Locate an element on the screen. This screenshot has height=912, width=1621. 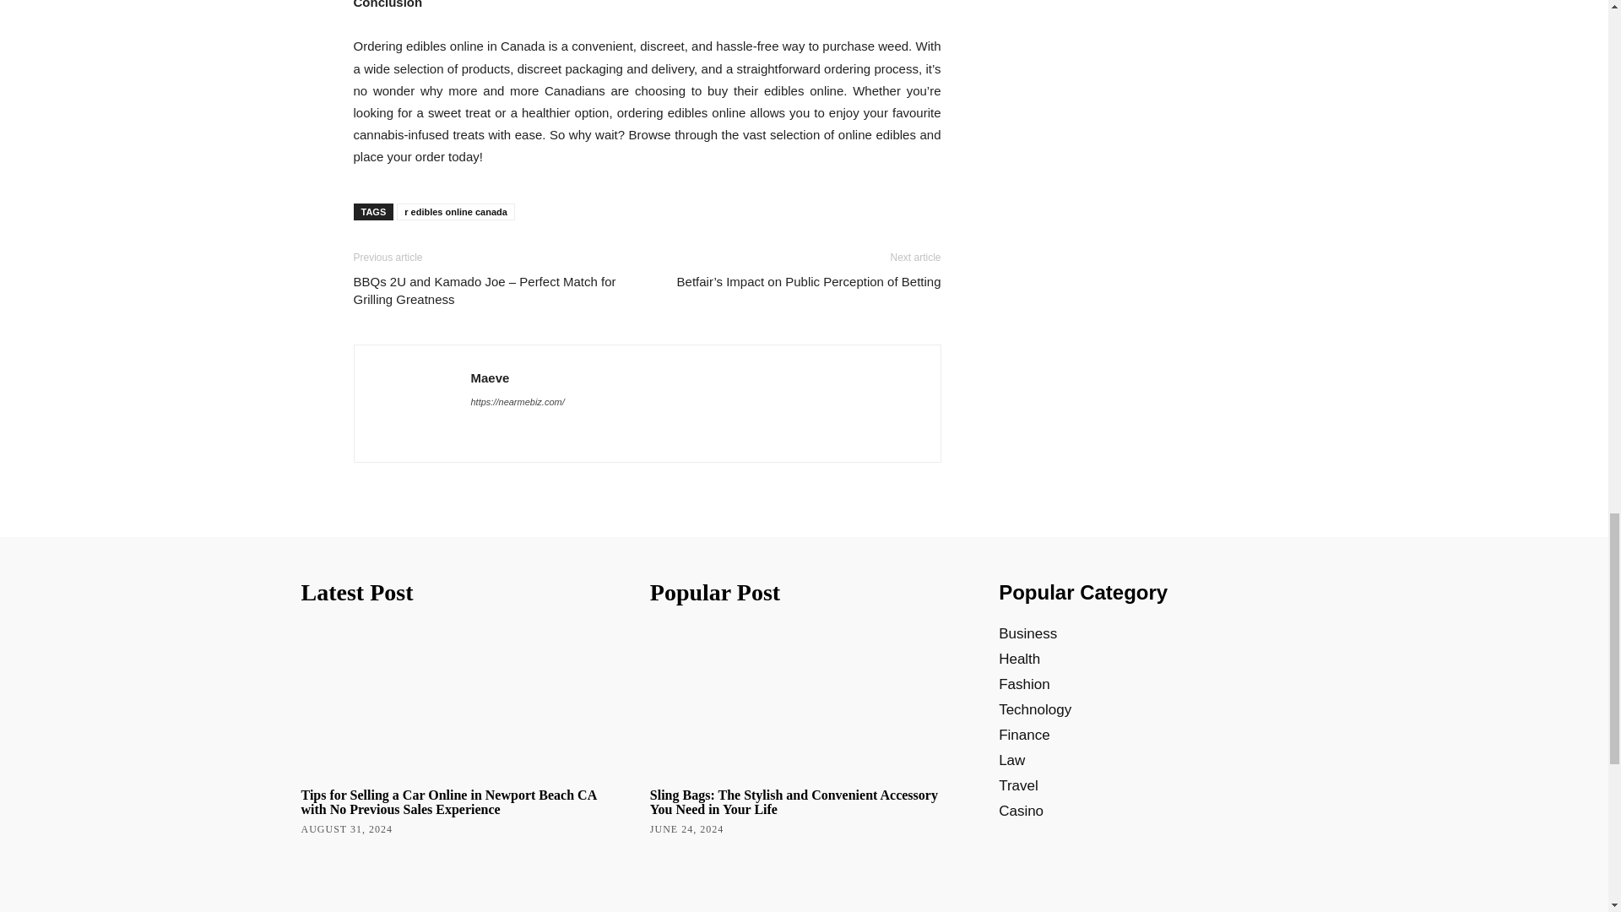
r edibles online canada is located at coordinates (456, 211).